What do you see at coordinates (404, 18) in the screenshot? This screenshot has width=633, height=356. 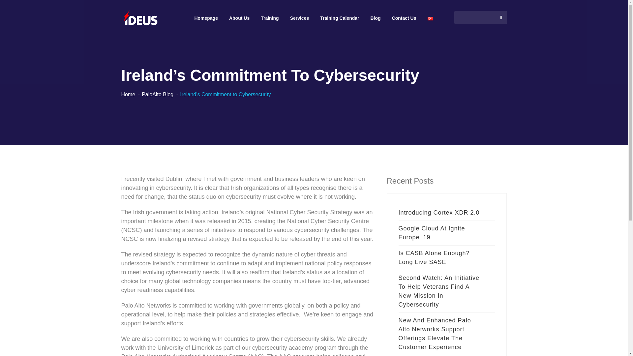 I see `Contact Us` at bounding box center [404, 18].